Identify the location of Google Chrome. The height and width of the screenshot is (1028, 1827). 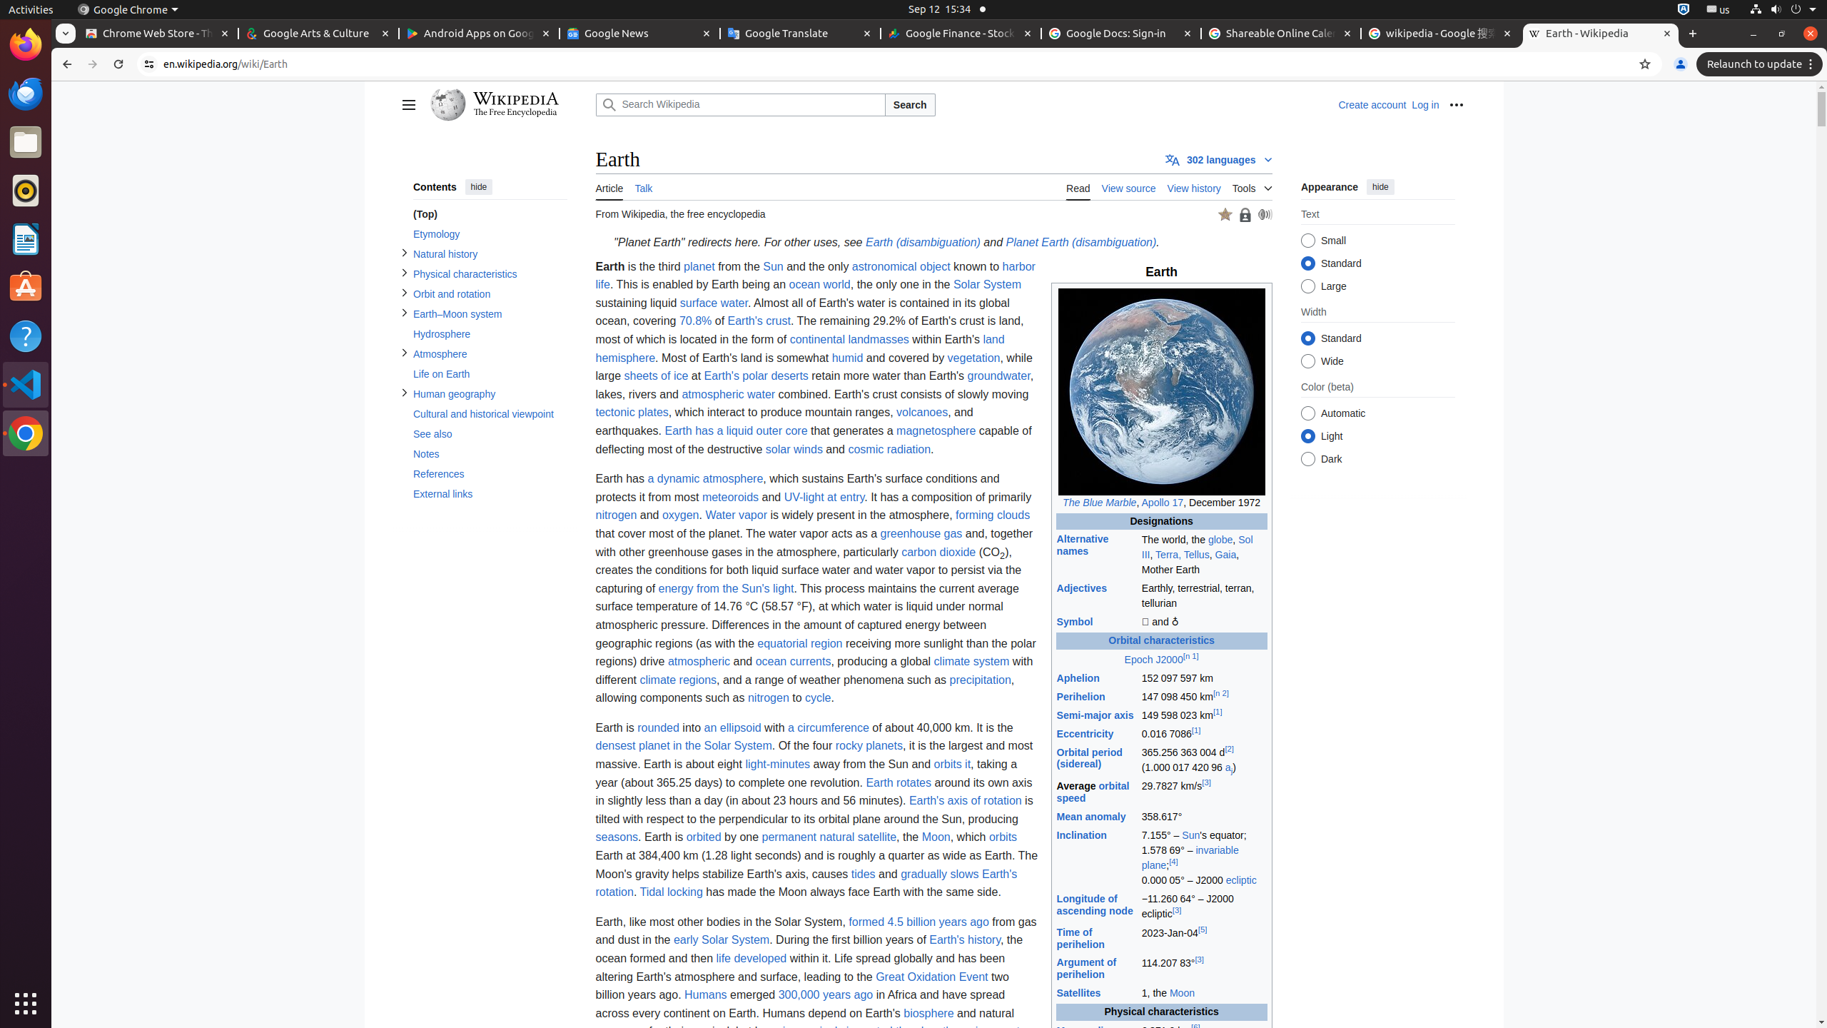
(26, 433).